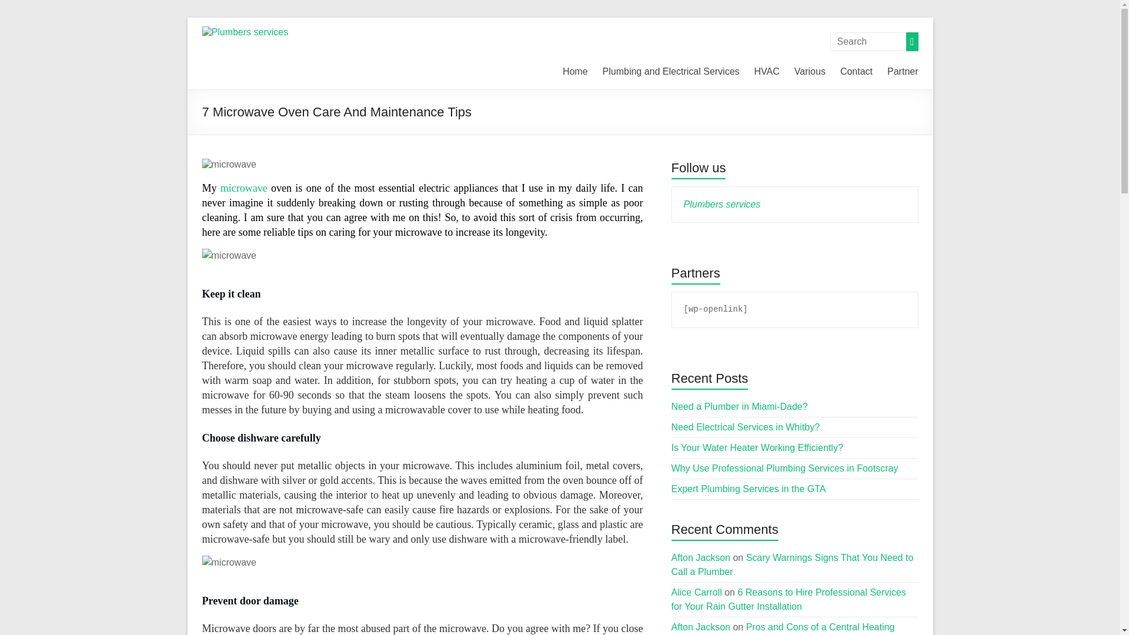 Image resolution: width=1129 pixels, height=635 pixels. Describe the element at coordinates (767, 72) in the screenshot. I see `HVAC` at that location.